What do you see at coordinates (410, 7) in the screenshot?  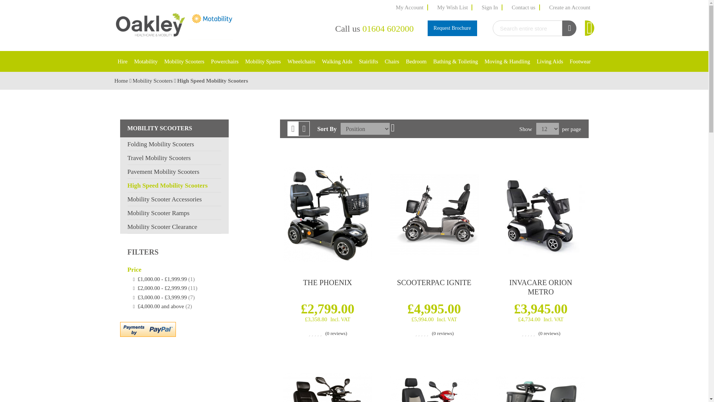 I see `My Account` at bounding box center [410, 7].